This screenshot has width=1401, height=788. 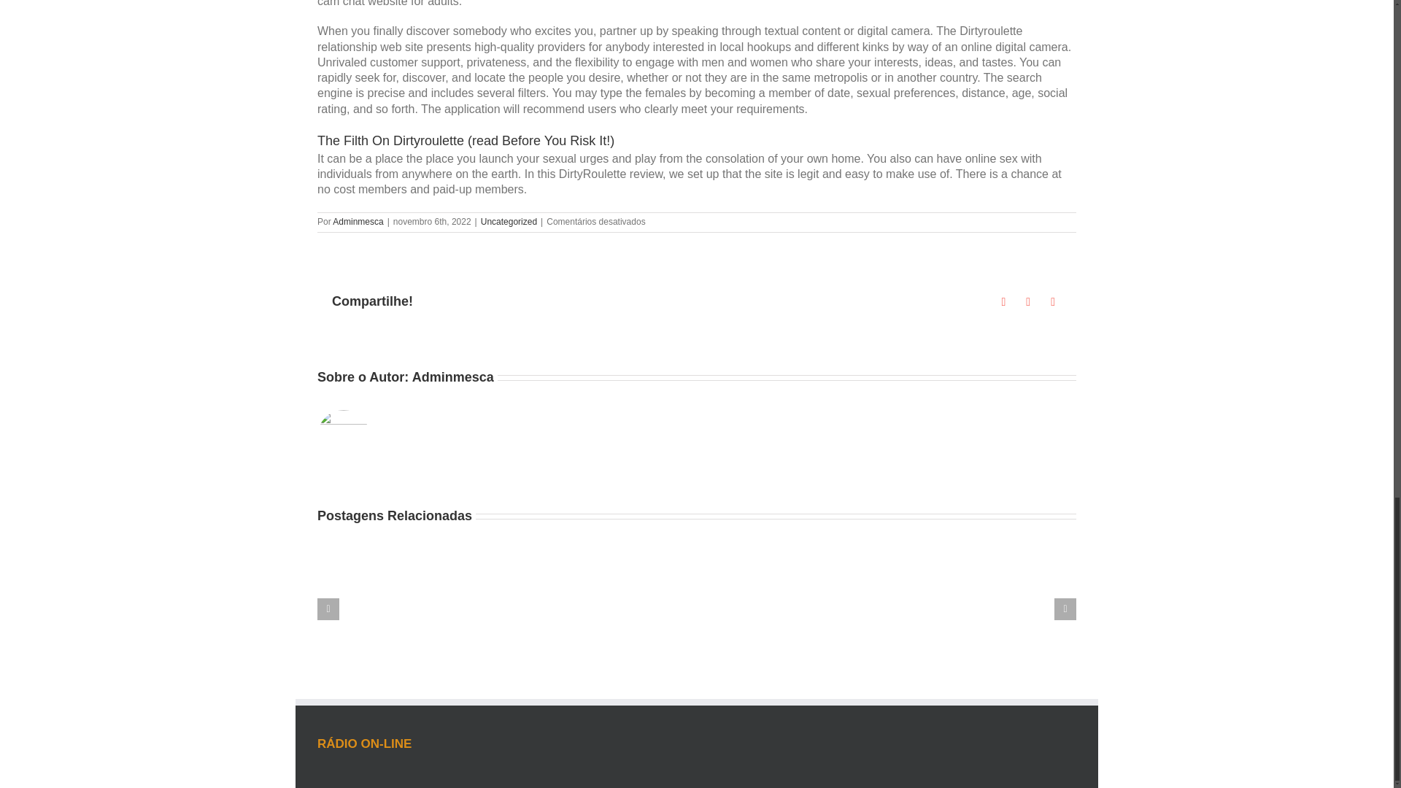 What do you see at coordinates (508, 222) in the screenshot?
I see `Uncategorized` at bounding box center [508, 222].